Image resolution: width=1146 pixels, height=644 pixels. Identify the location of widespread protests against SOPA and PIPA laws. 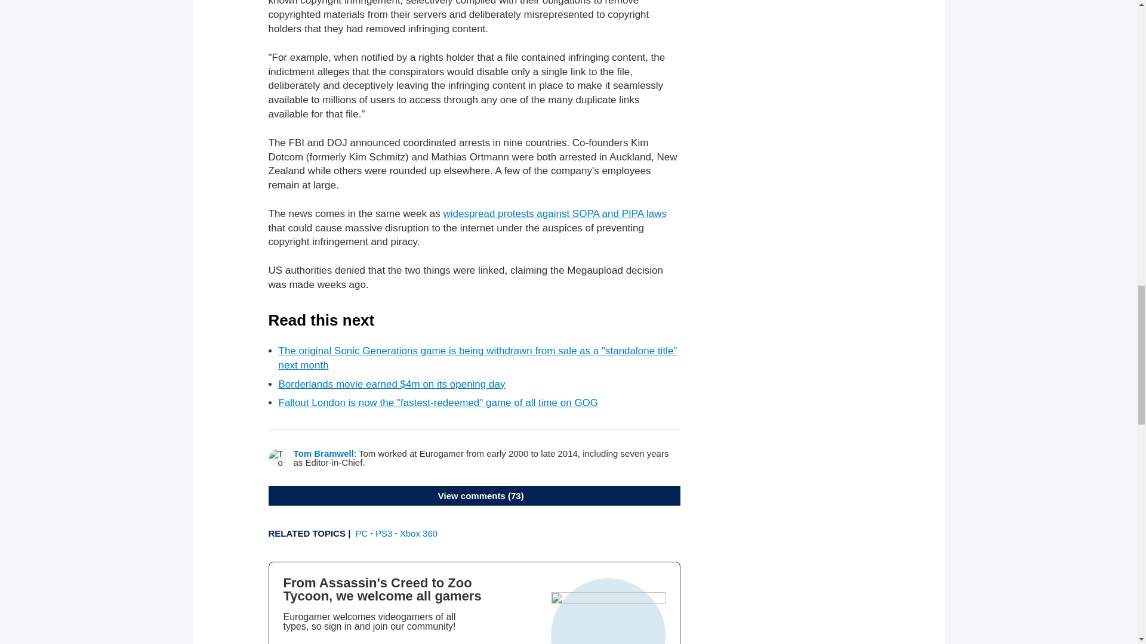
(554, 213).